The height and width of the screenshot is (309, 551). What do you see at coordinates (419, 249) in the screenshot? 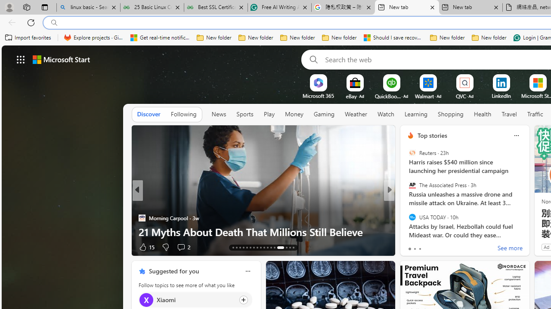
I see `tab-2` at bounding box center [419, 249].